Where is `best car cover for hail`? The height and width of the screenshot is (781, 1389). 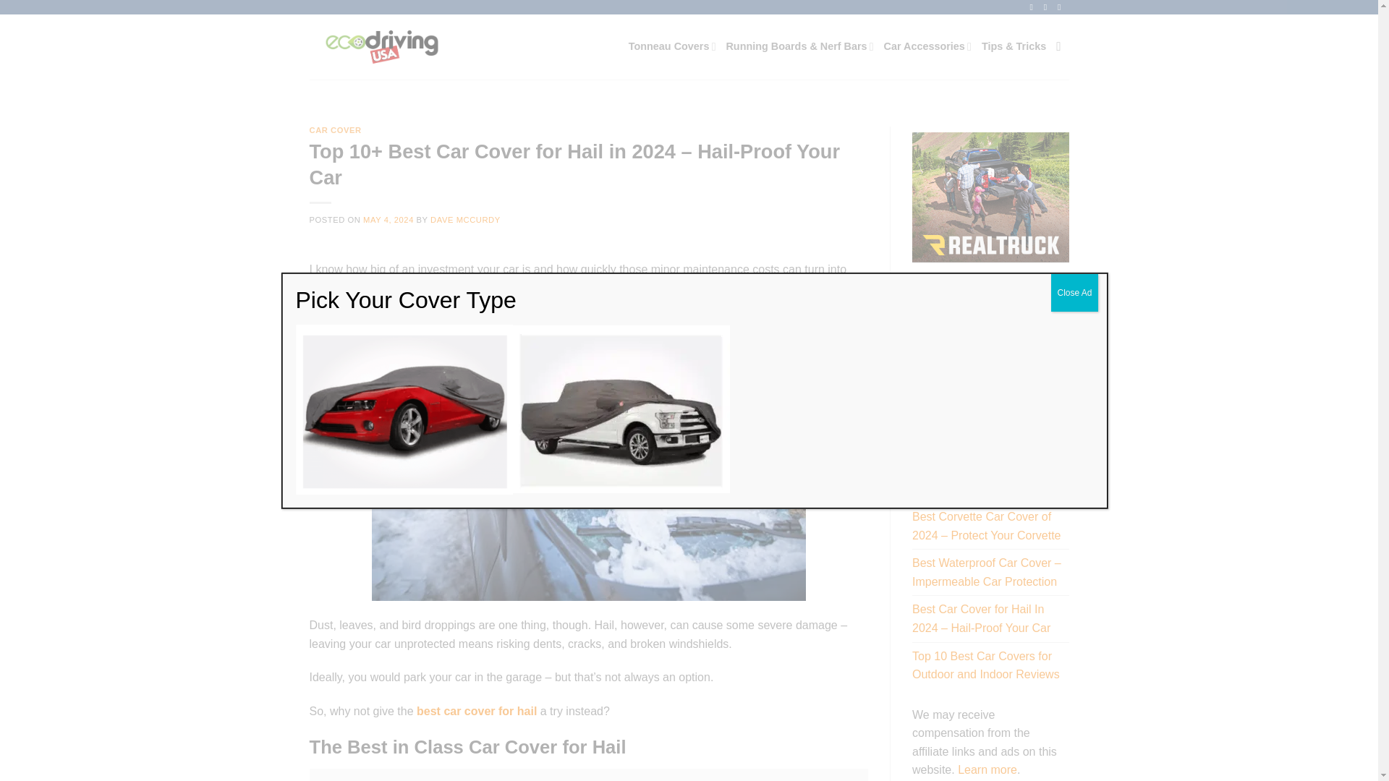
best car cover for hail is located at coordinates (476, 712).